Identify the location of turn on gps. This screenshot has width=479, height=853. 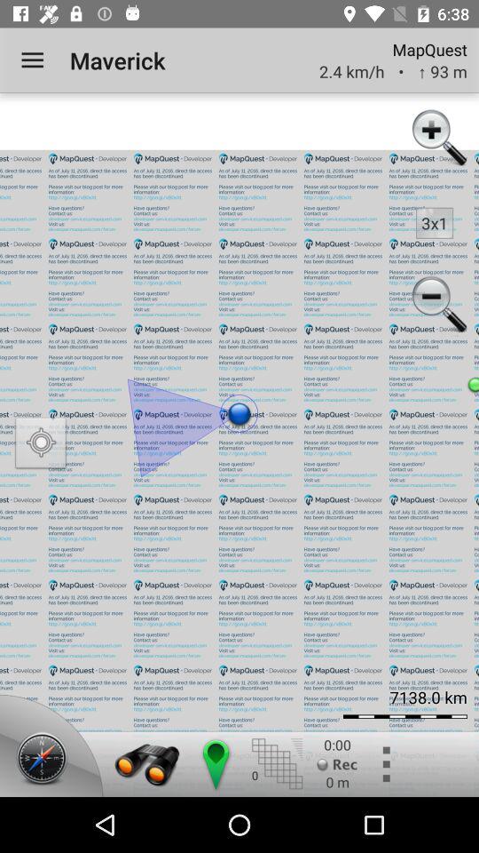
(41, 444).